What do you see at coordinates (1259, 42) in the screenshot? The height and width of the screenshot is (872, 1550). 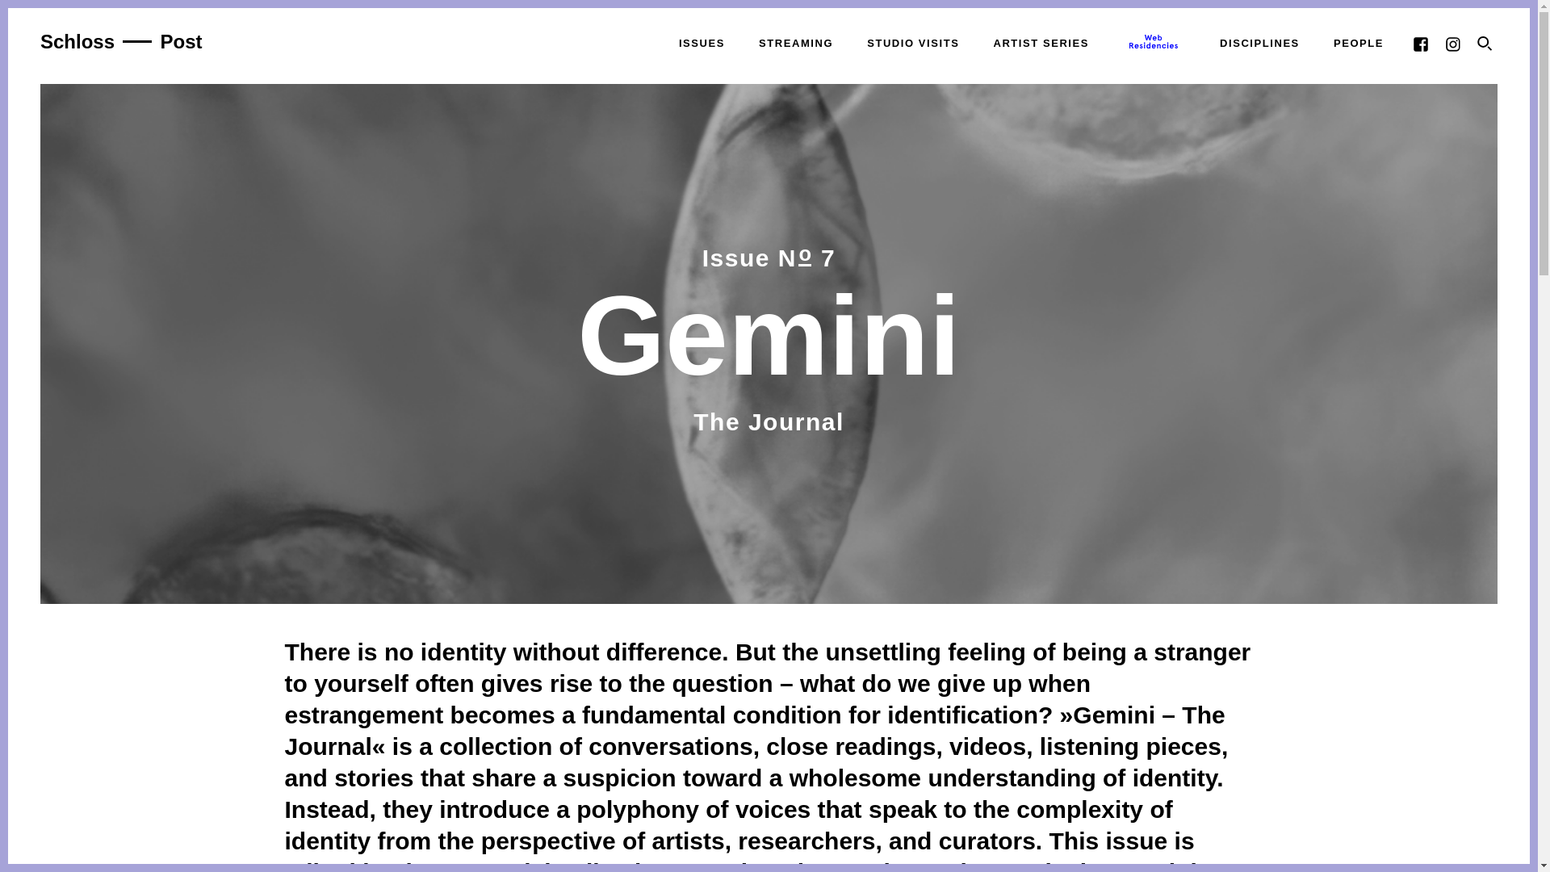 I see `DISCIPLINES` at bounding box center [1259, 42].